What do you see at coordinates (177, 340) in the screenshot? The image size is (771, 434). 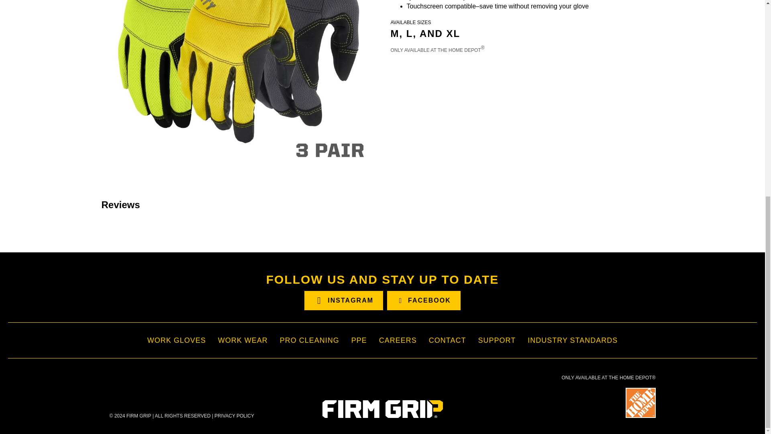 I see `WORK GLOVES` at bounding box center [177, 340].